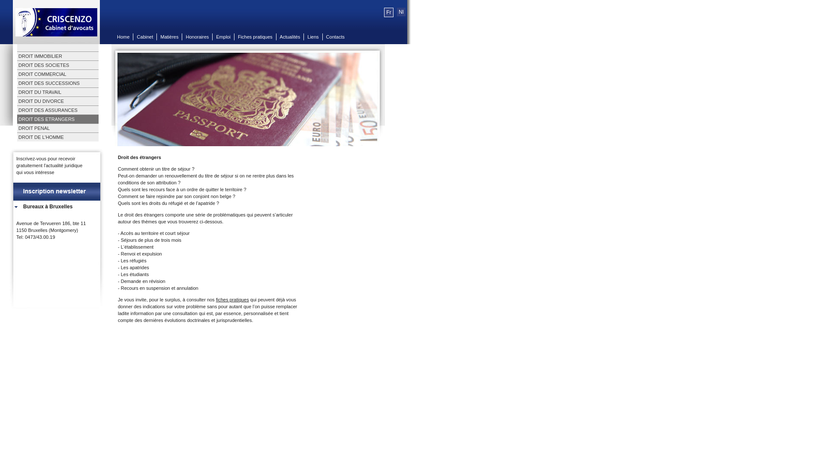  I want to click on DROIT PENAL, so click(58, 128).